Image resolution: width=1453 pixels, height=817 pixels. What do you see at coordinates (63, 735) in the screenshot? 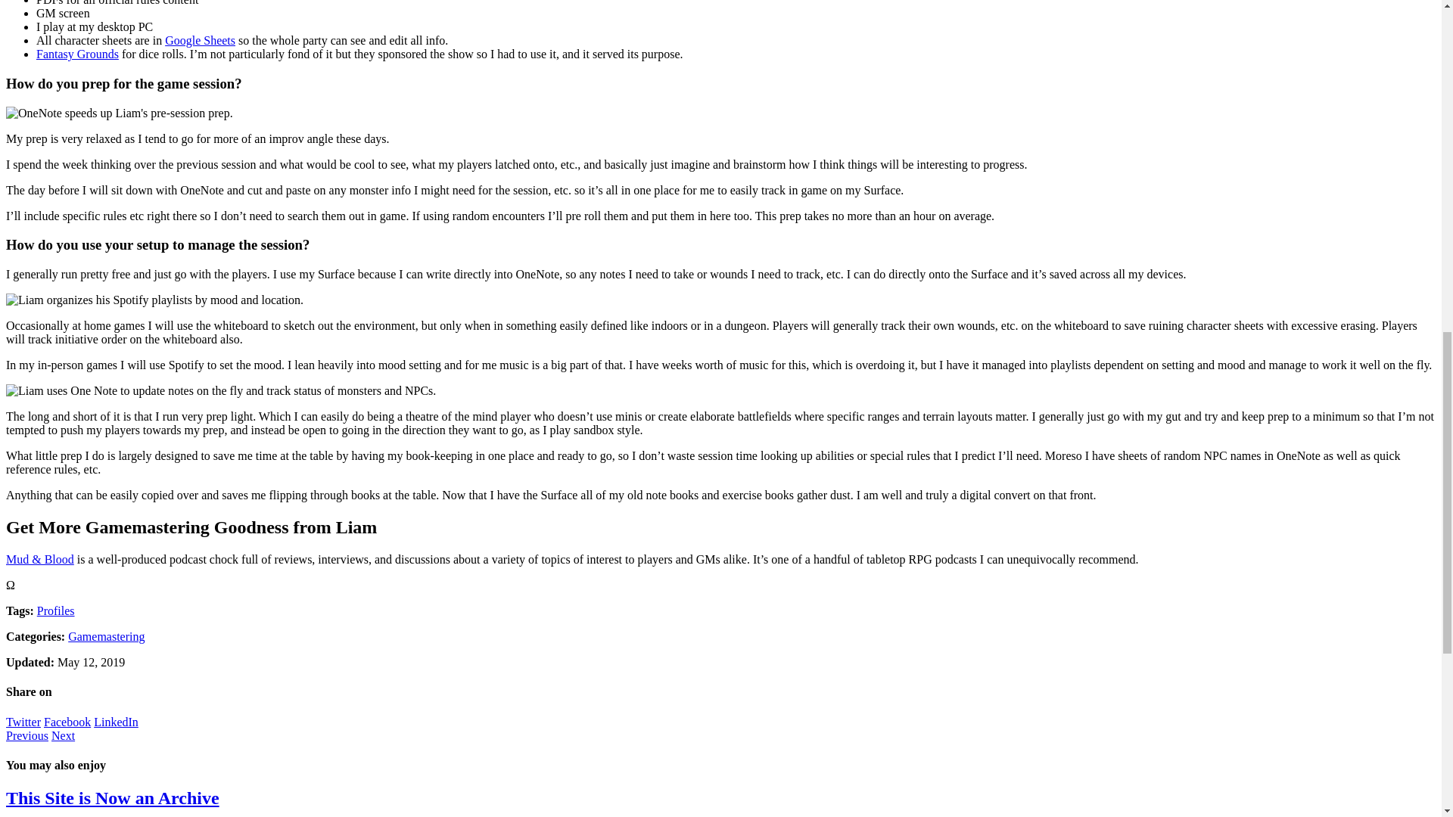
I see `Next` at bounding box center [63, 735].